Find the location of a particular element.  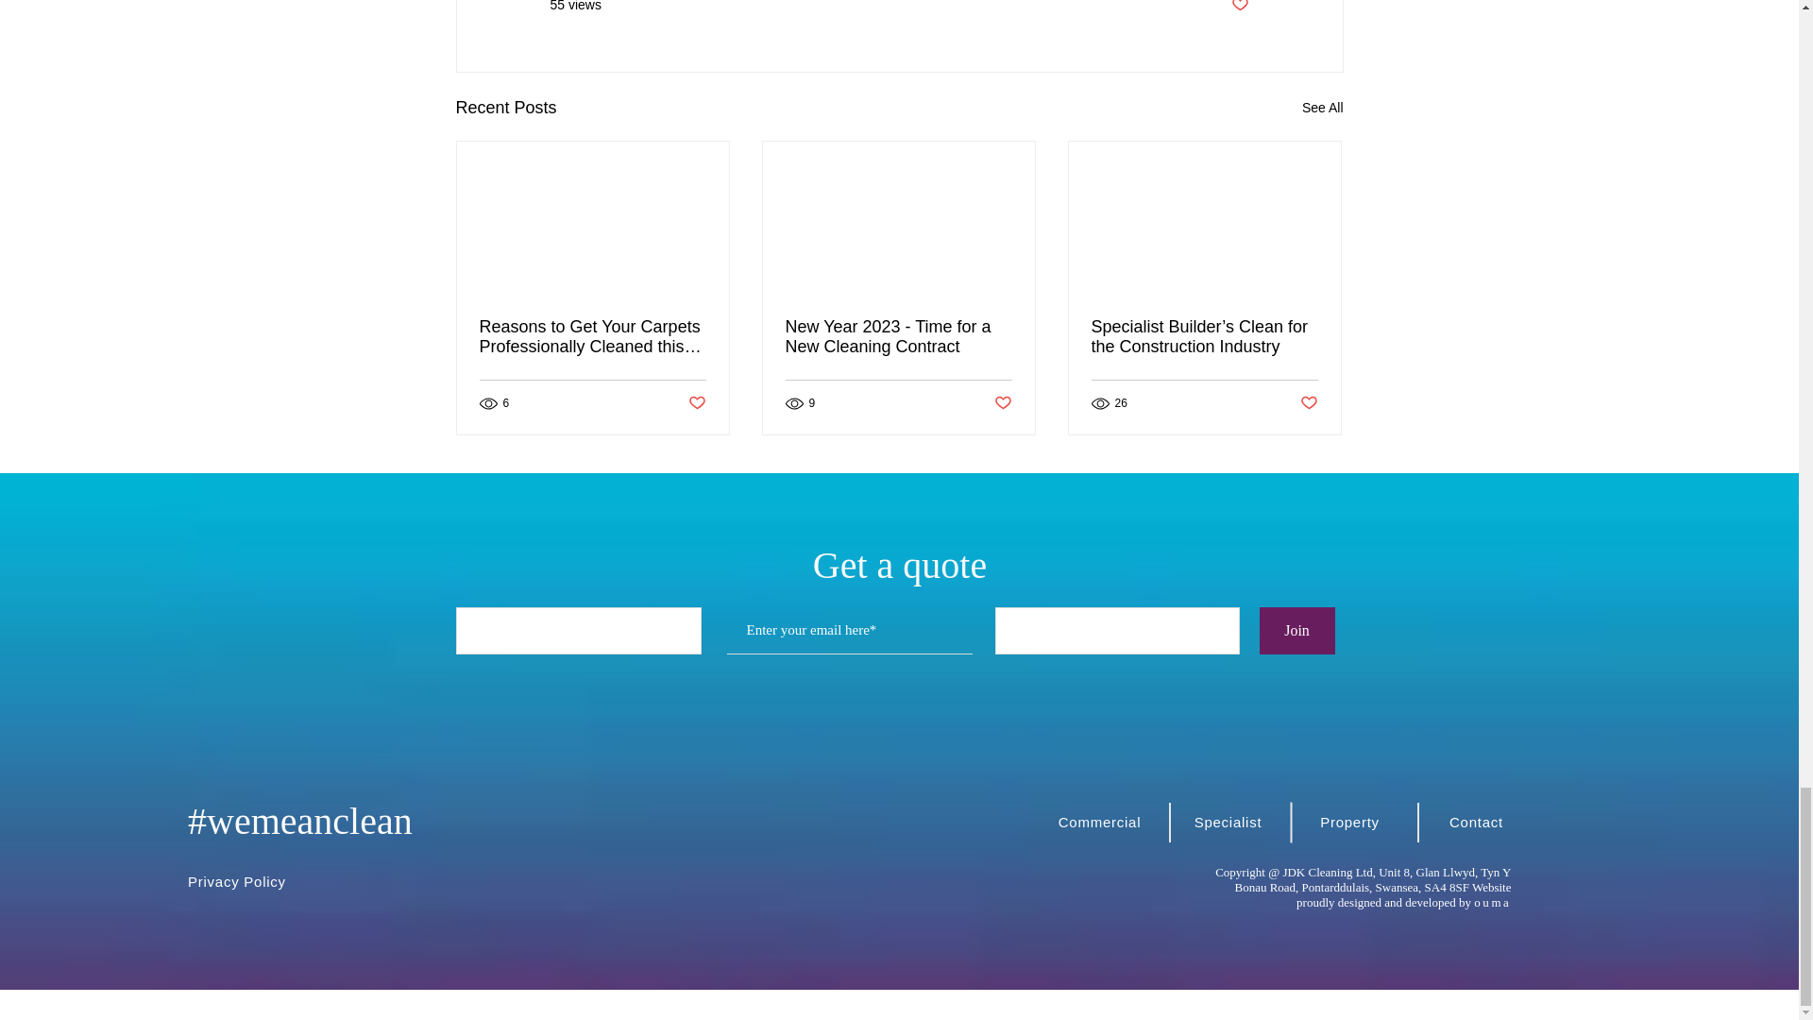

Post not marked as liked is located at coordinates (695, 403).